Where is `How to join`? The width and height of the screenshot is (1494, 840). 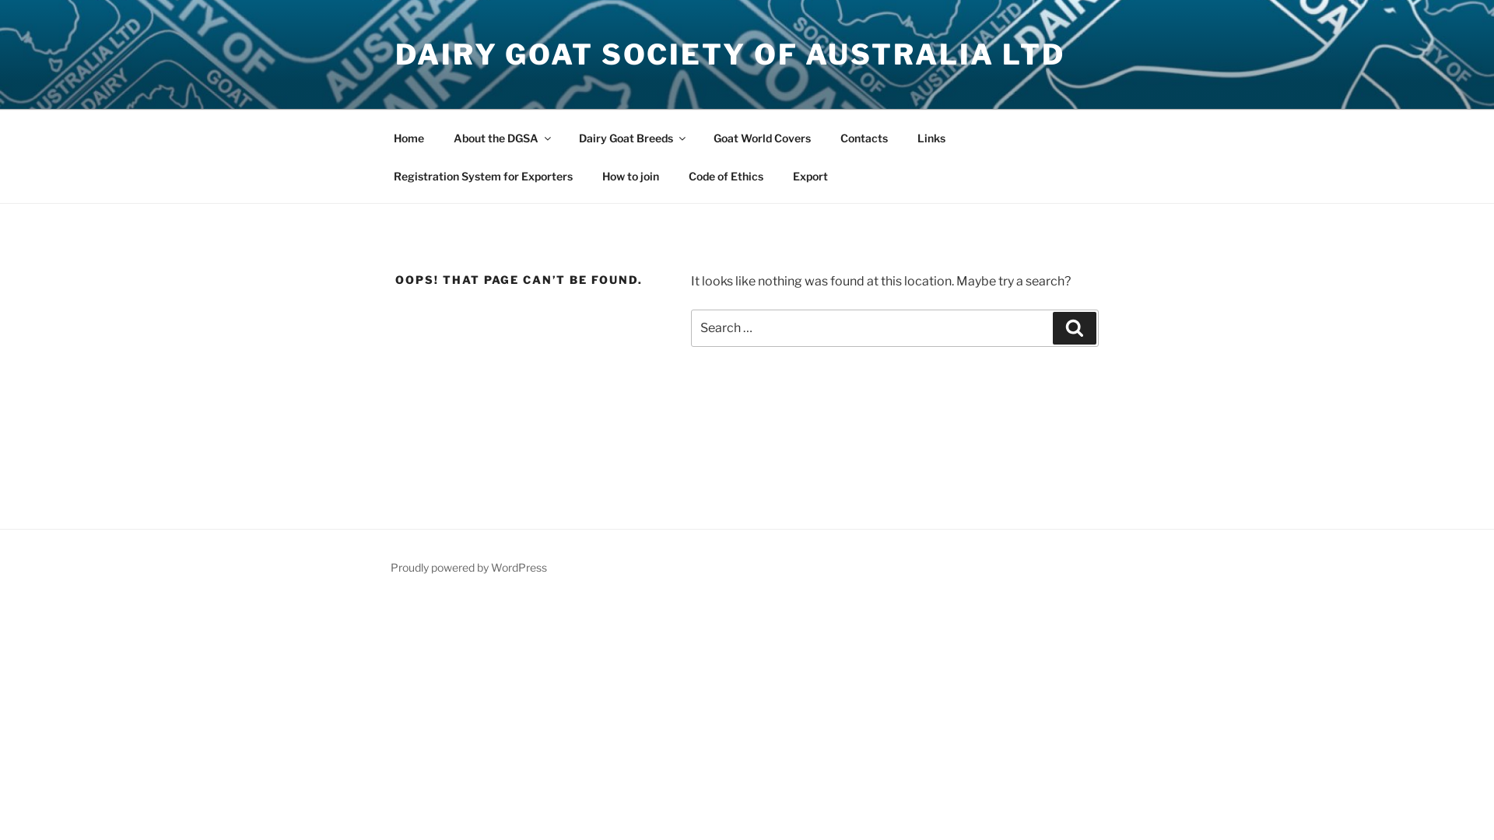
How to join is located at coordinates (630, 176).